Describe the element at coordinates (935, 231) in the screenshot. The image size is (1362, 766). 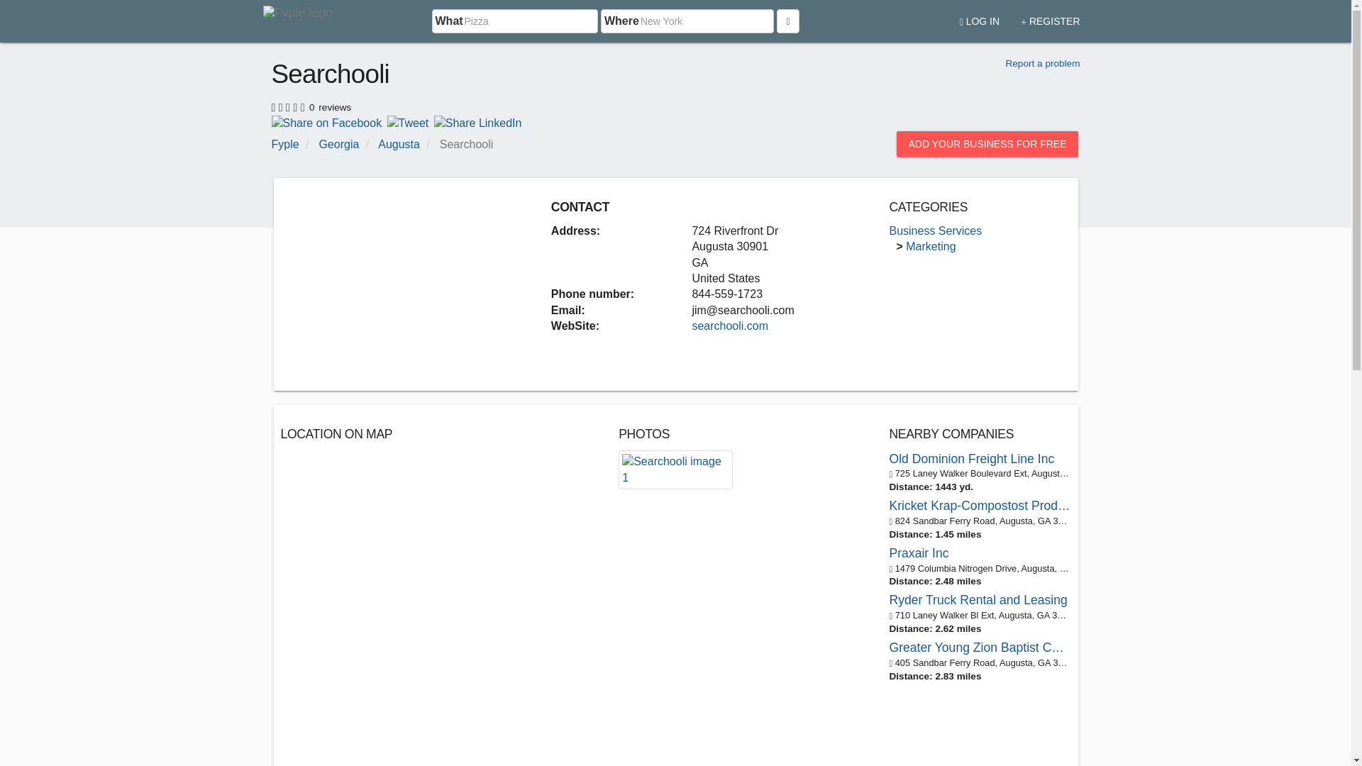
I see `Business Services` at that location.